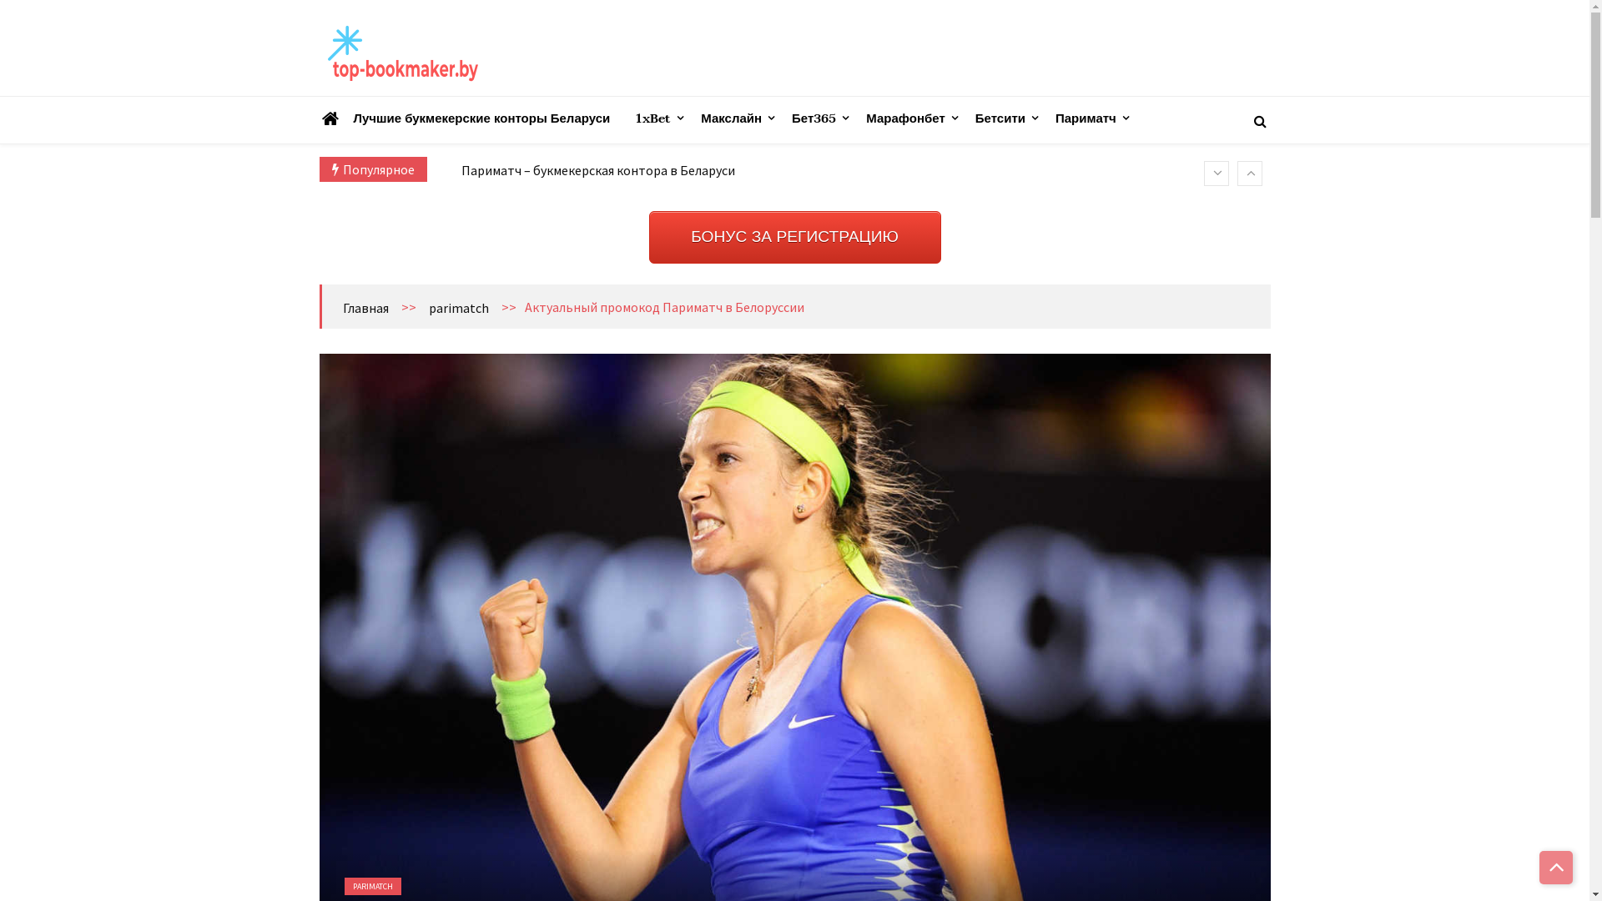 This screenshot has height=901, width=1602. What do you see at coordinates (459, 308) in the screenshot?
I see `parimatch` at bounding box center [459, 308].